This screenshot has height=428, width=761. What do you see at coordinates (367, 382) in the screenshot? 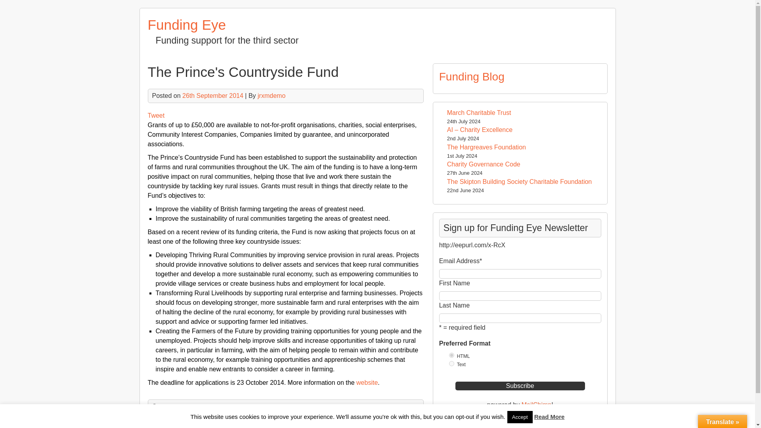
I see `website` at bounding box center [367, 382].